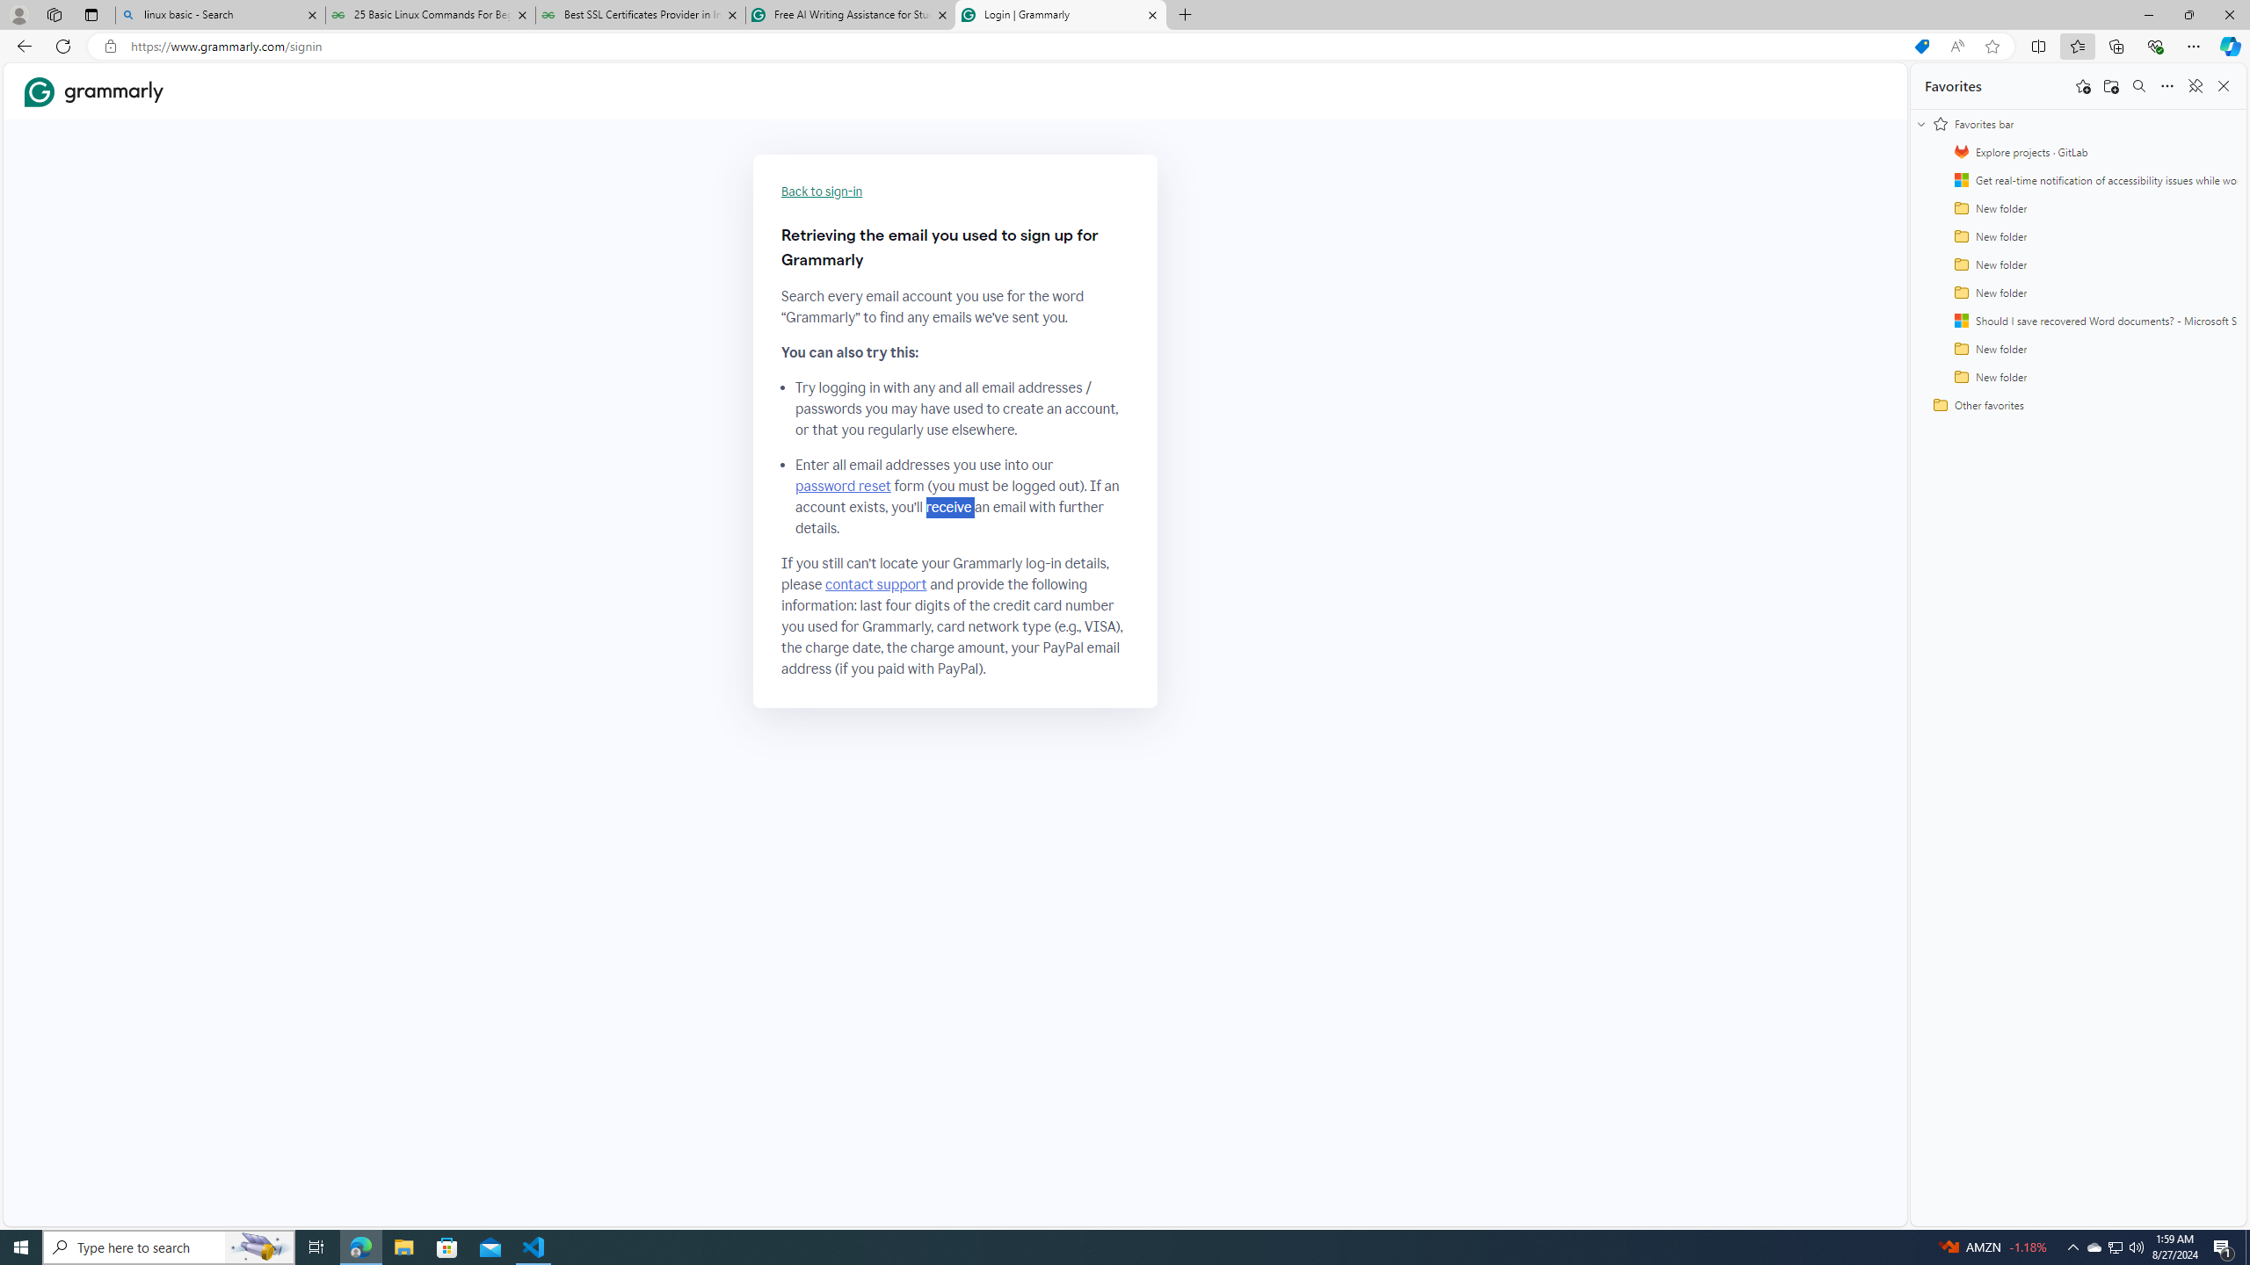  What do you see at coordinates (844, 486) in the screenshot?
I see `password reset` at bounding box center [844, 486].